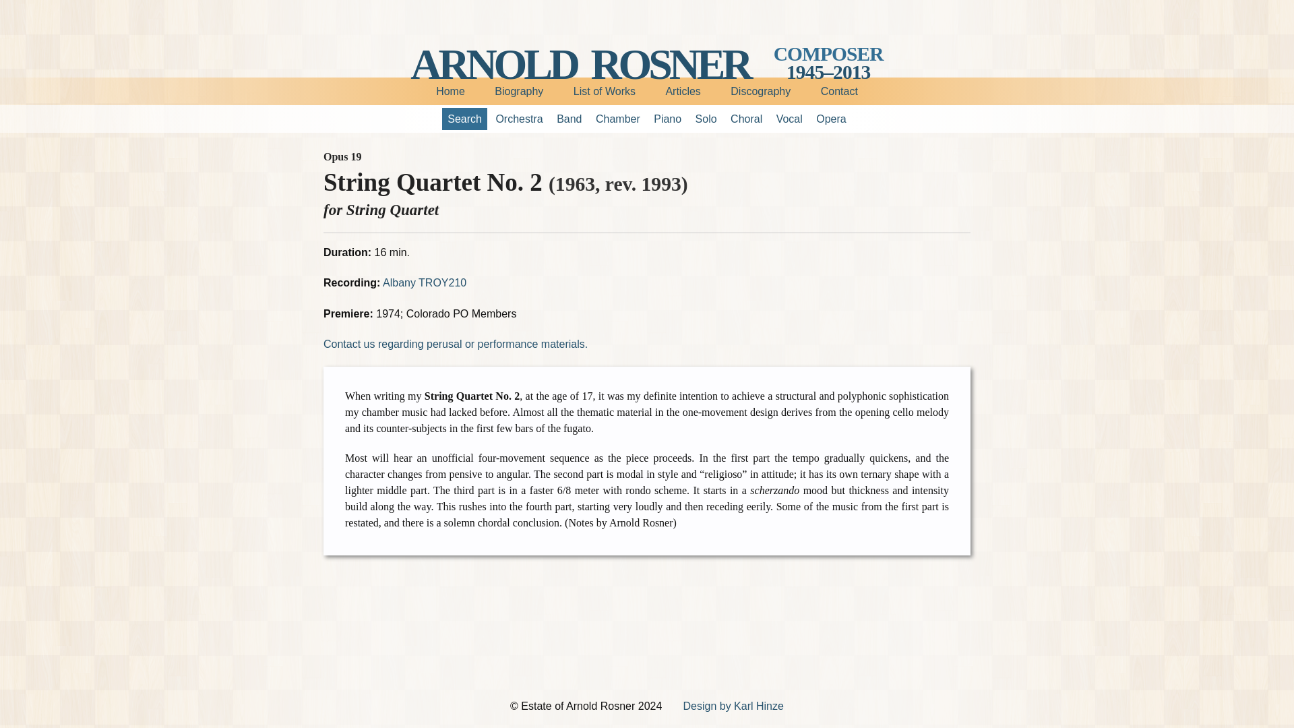 The image size is (1294, 728). I want to click on Contact us regarding perusal or performance materials., so click(456, 344).